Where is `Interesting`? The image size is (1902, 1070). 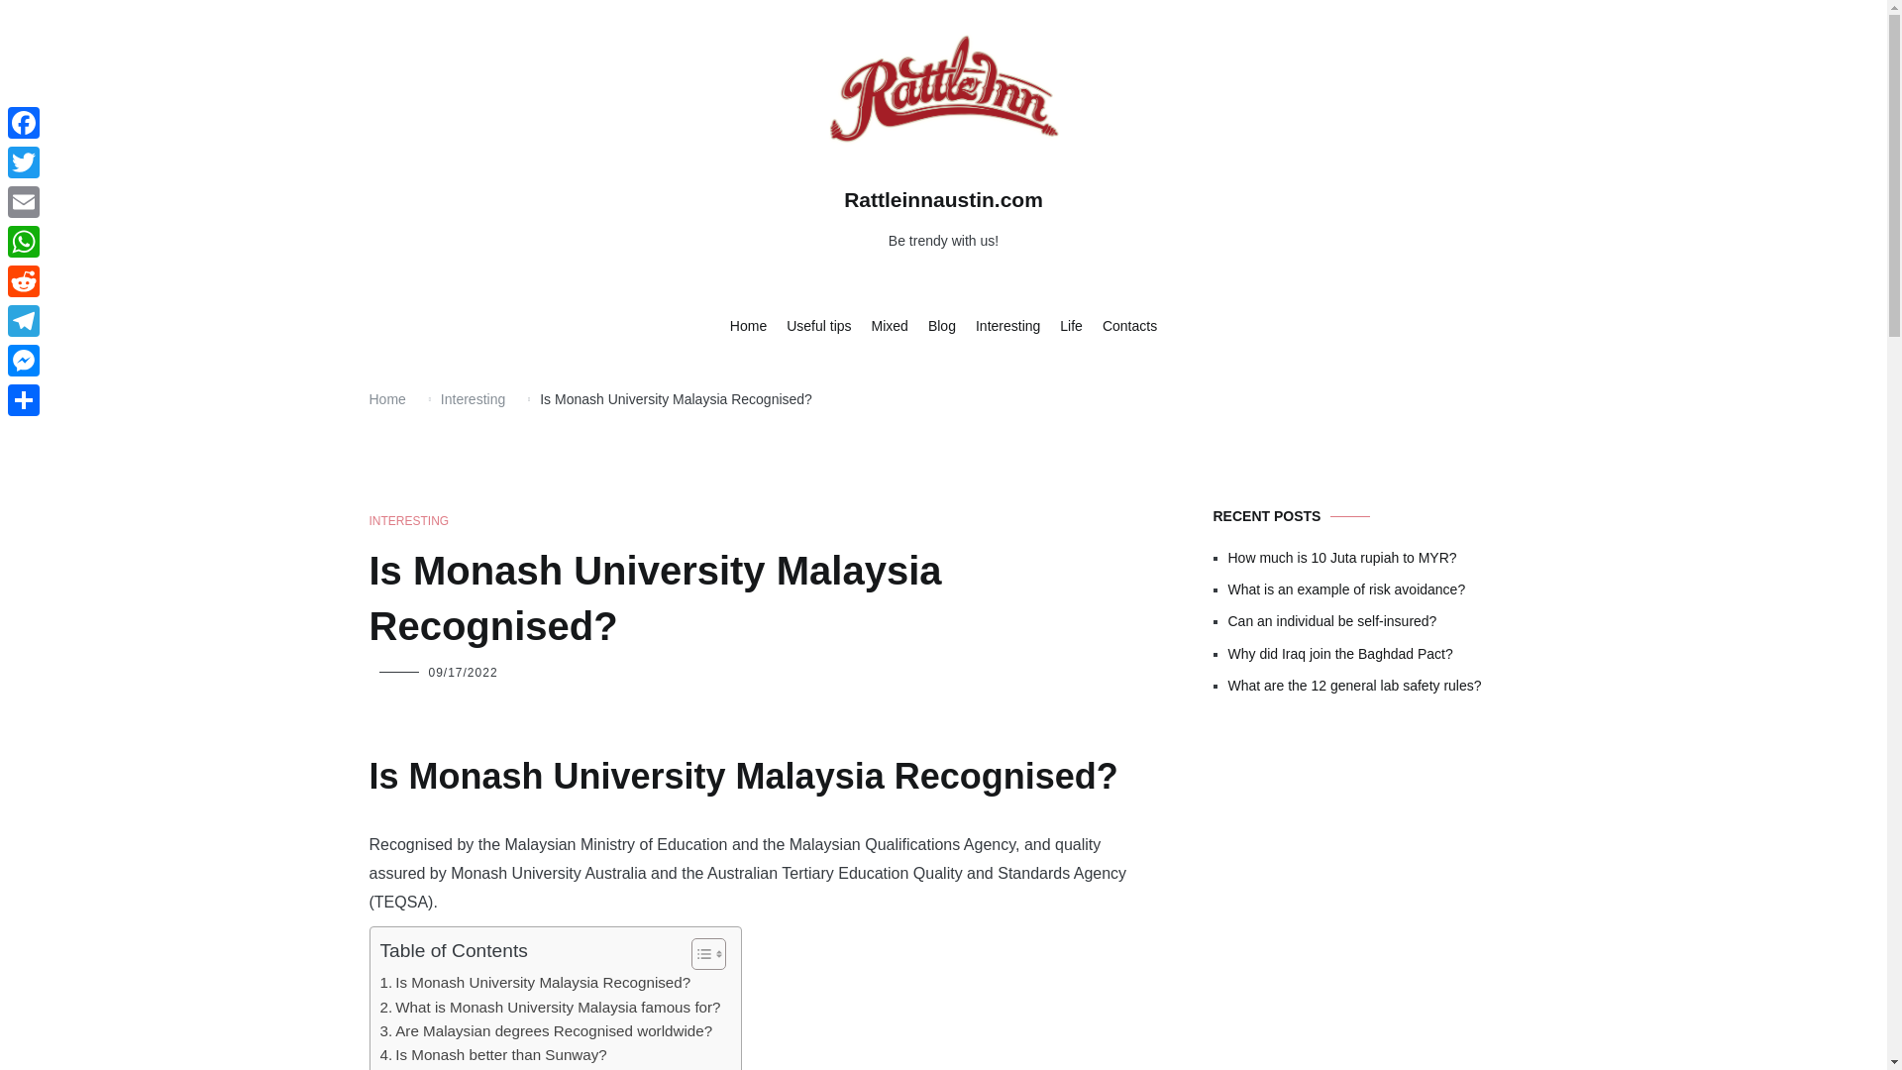
Interesting is located at coordinates (474, 399).